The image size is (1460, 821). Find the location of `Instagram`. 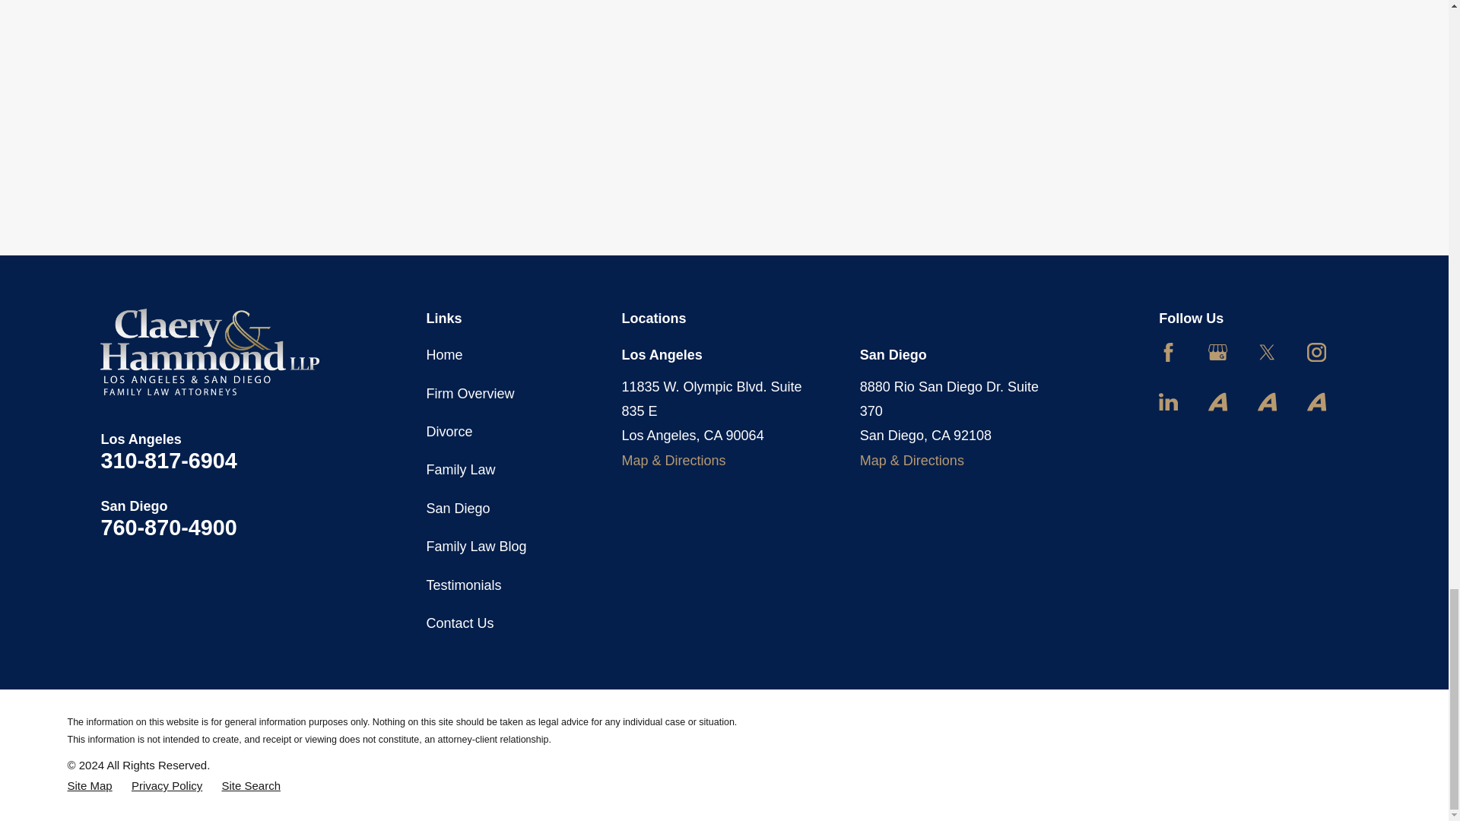

Instagram is located at coordinates (1316, 353).